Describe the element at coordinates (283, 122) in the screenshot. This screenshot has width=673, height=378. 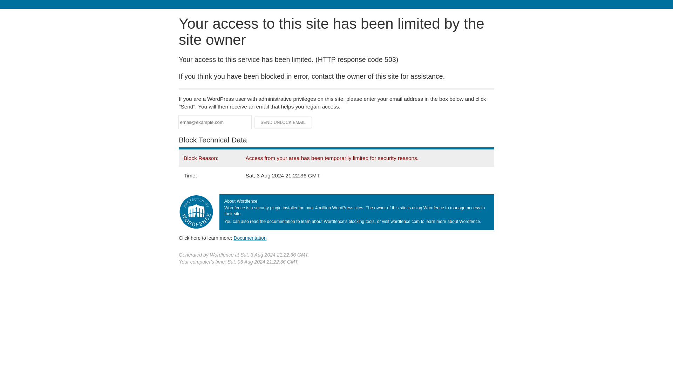
I see `Send Unlock Email` at that location.